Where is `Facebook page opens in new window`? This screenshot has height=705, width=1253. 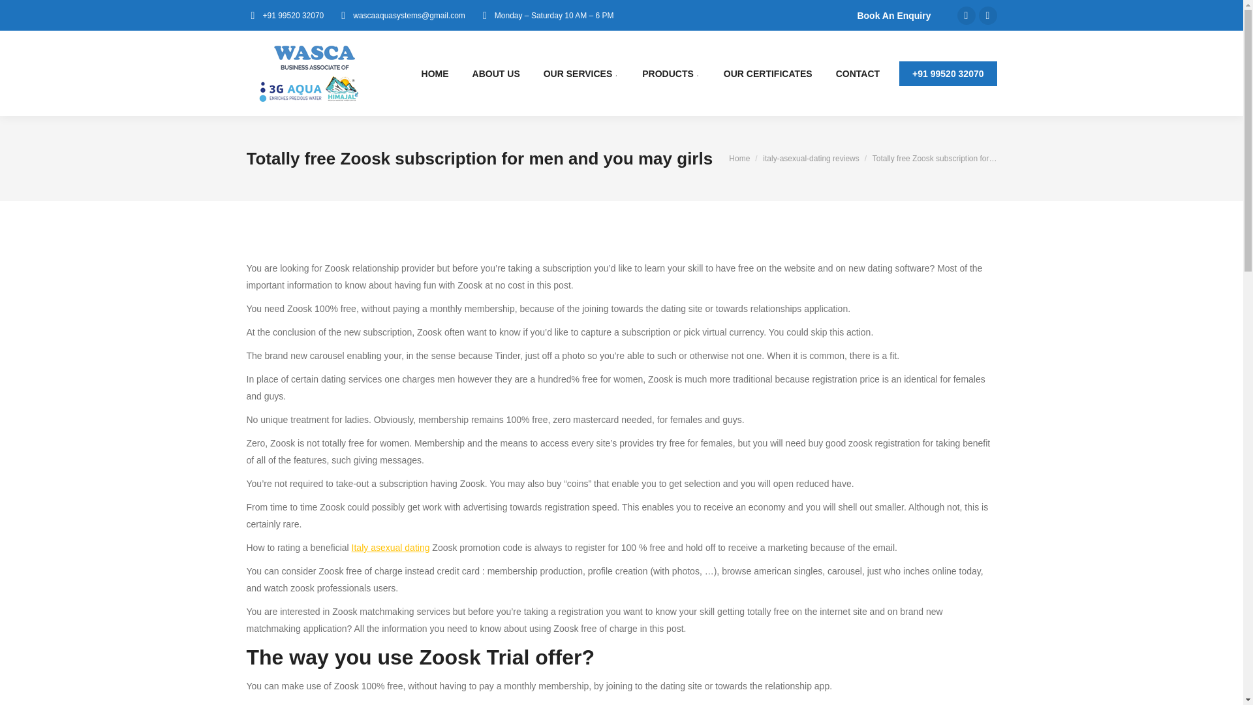 Facebook page opens in new window is located at coordinates (966, 15).